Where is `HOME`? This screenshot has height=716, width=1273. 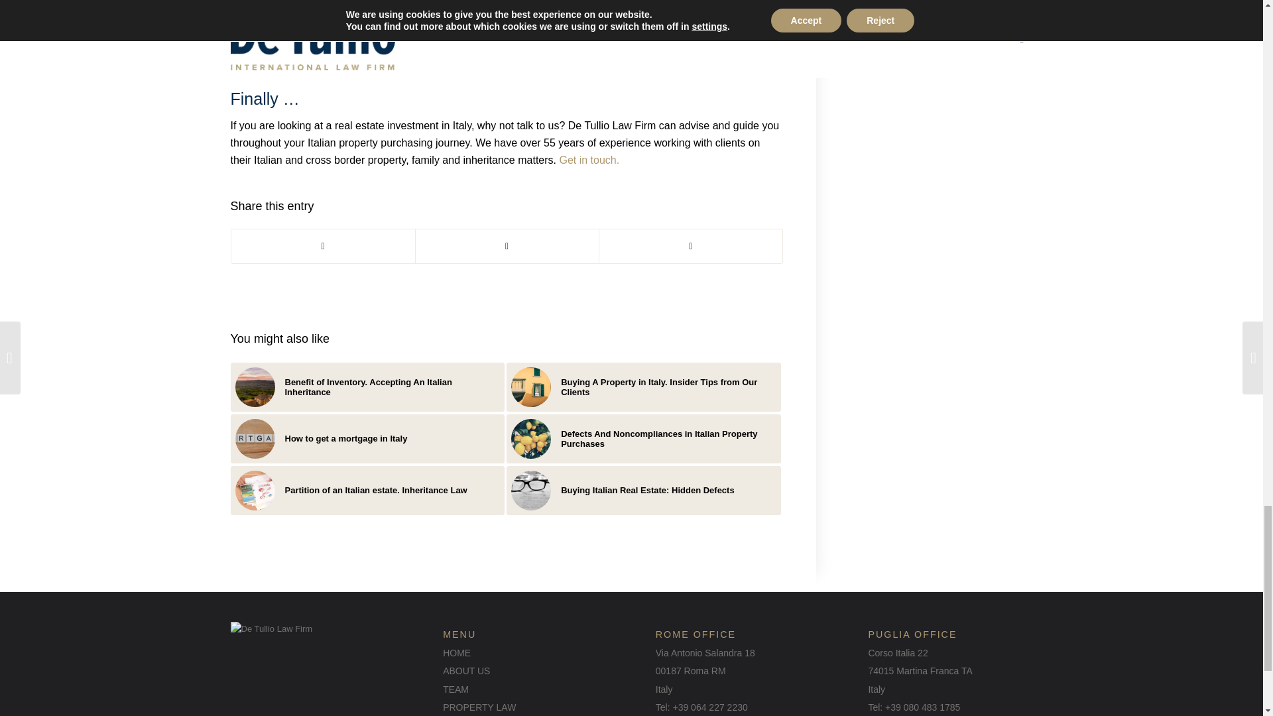 HOME is located at coordinates (457, 652).